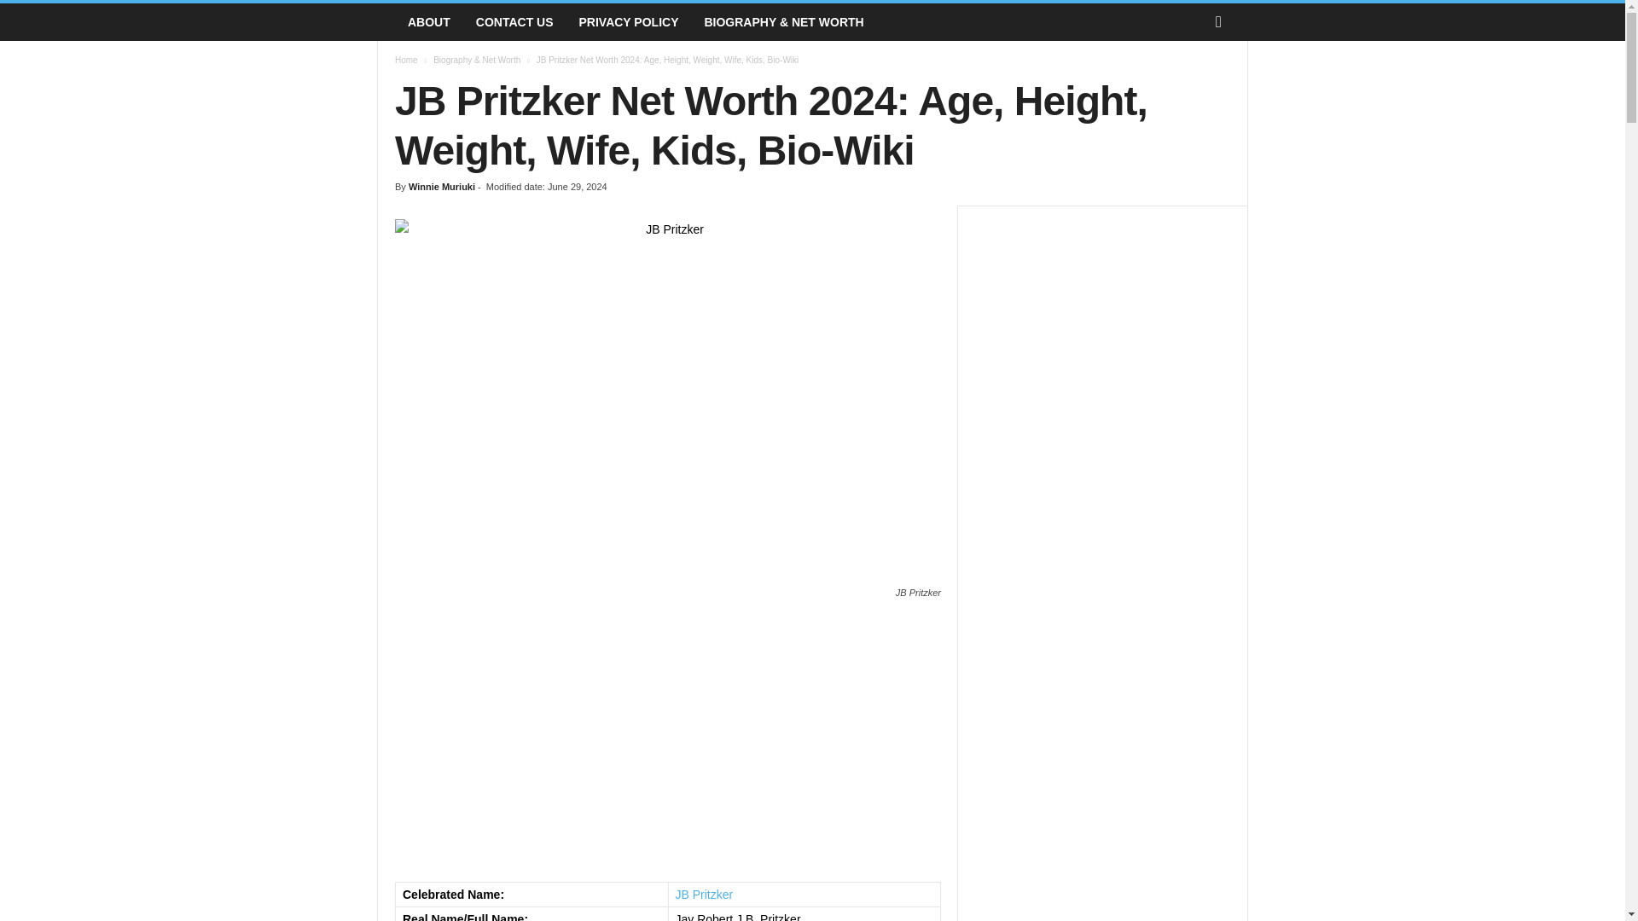 The height and width of the screenshot is (921, 1638). What do you see at coordinates (629, 22) in the screenshot?
I see `PRIVACY POLICY` at bounding box center [629, 22].